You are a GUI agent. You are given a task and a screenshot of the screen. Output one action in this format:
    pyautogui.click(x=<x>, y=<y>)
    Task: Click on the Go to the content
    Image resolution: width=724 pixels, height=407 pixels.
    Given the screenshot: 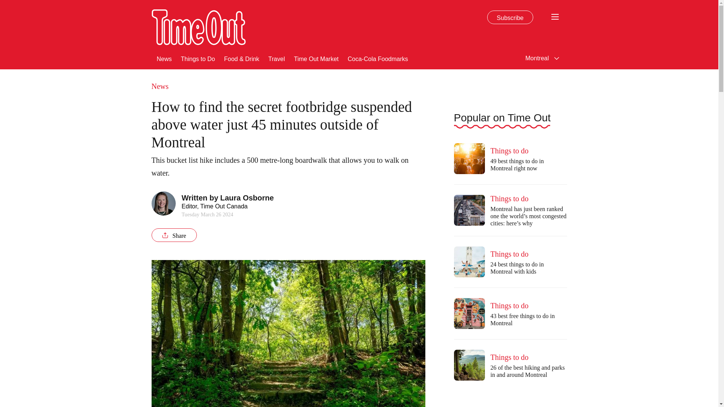 What is the action you would take?
    pyautogui.click(x=5, y=4)
    